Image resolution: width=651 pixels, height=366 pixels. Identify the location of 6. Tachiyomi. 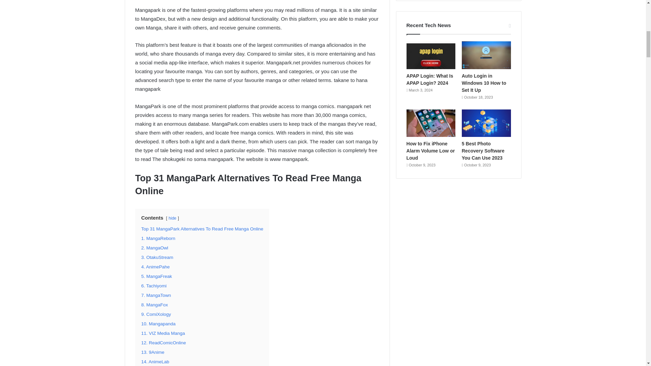
(154, 286).